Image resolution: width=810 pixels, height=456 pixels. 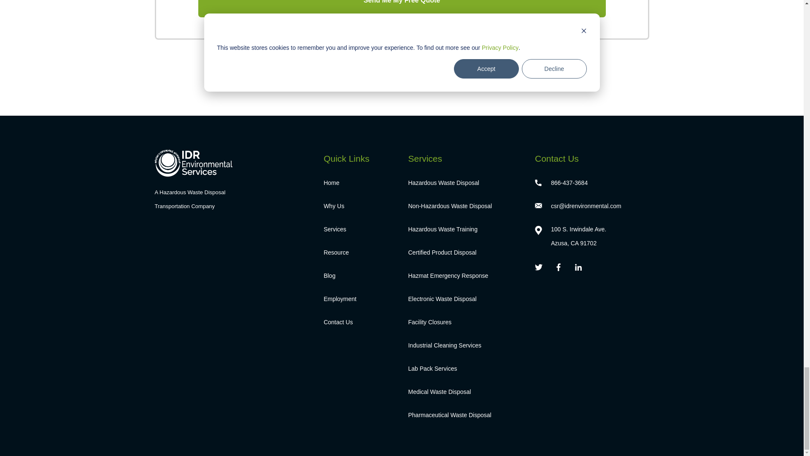 I want to click on Hazardous Waste Disposal, so click(x=465, y=183).